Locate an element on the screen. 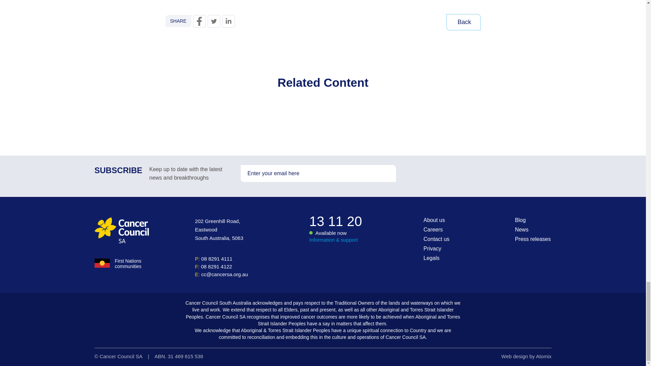  Share on Twitter is located at coordinates (214, 21).